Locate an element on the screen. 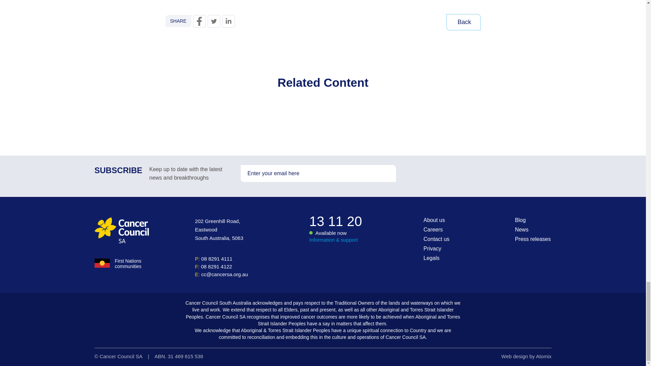  Share on Twitter is located at coordinates (214, 21).